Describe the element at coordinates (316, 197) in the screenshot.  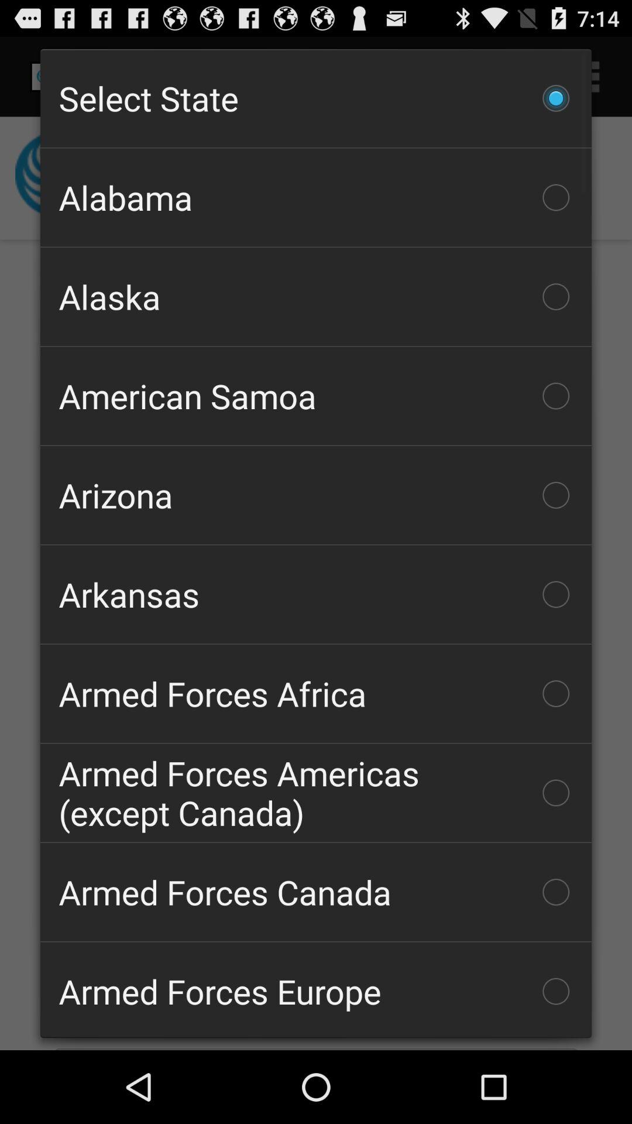
I see `open the alabama item` at that location.